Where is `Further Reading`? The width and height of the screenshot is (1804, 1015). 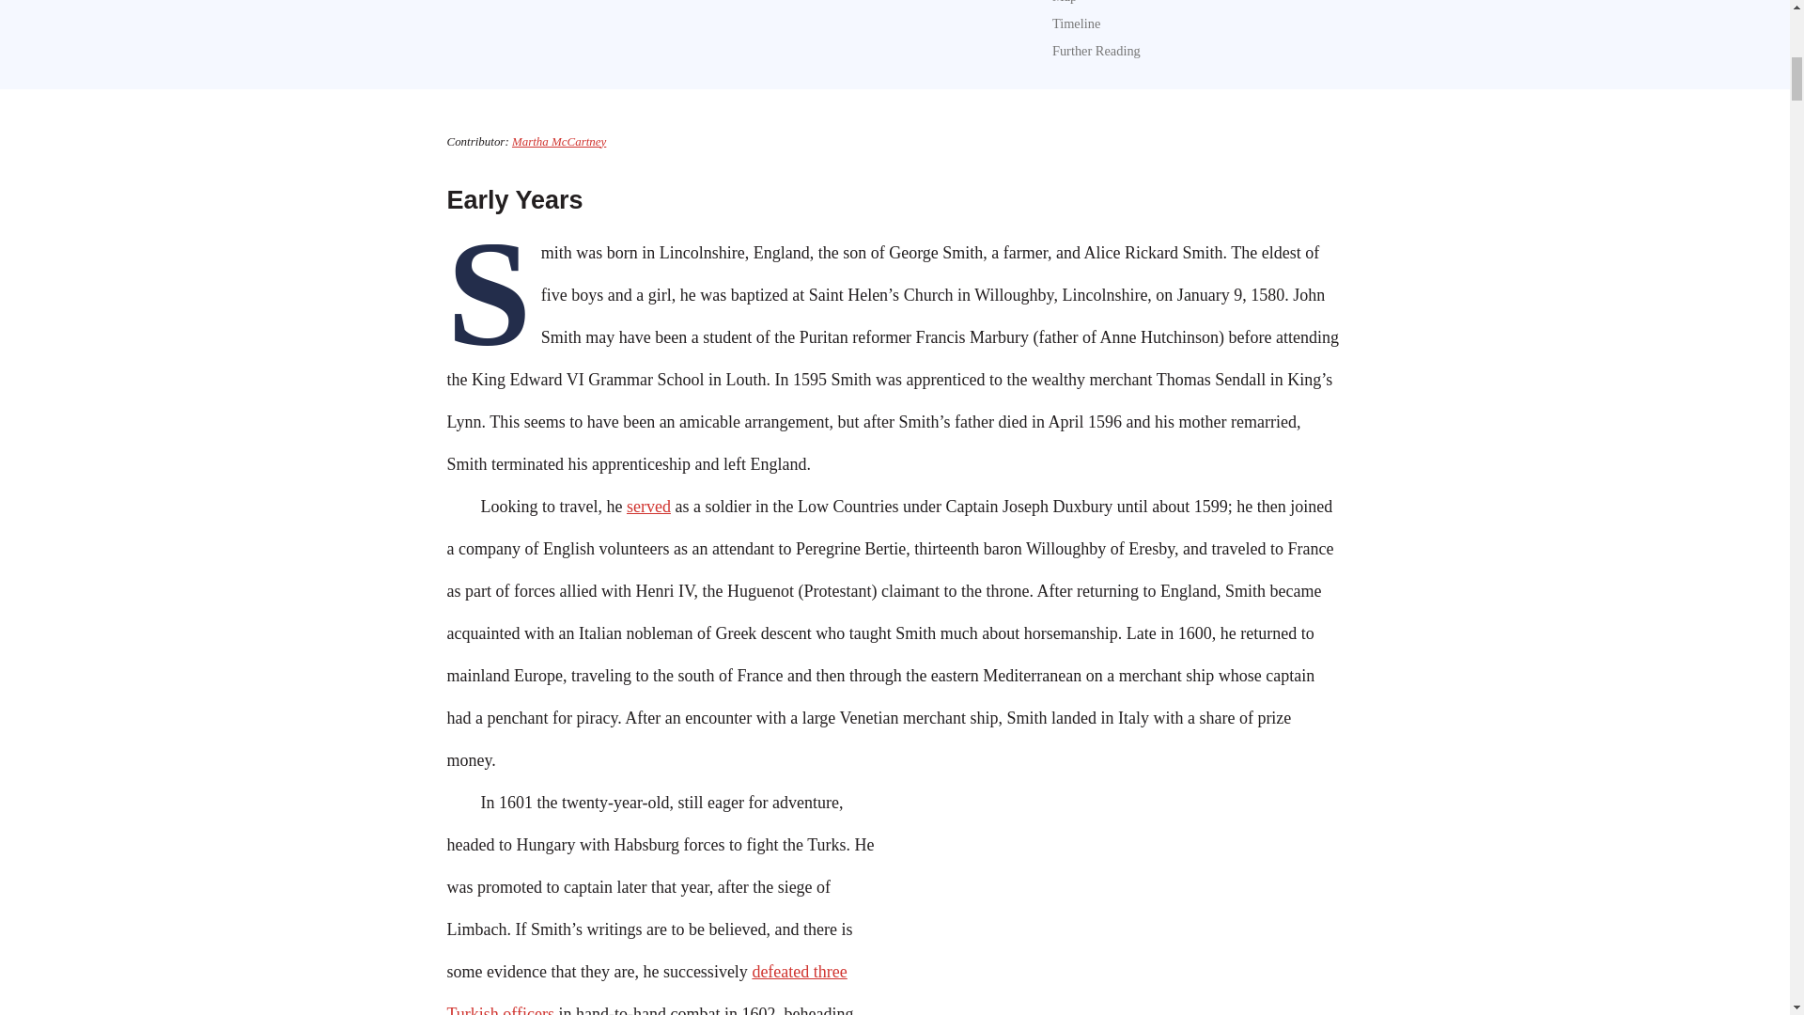
Further Reading is located at coordinates (1096, 51).